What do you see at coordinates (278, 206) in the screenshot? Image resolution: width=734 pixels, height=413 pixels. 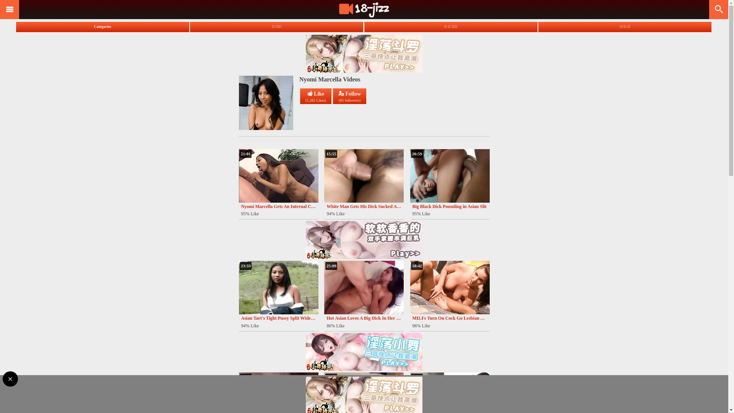 I see `Nyomi Marcella Gets An Internal Cumshot` at bounding box center [278, 206].